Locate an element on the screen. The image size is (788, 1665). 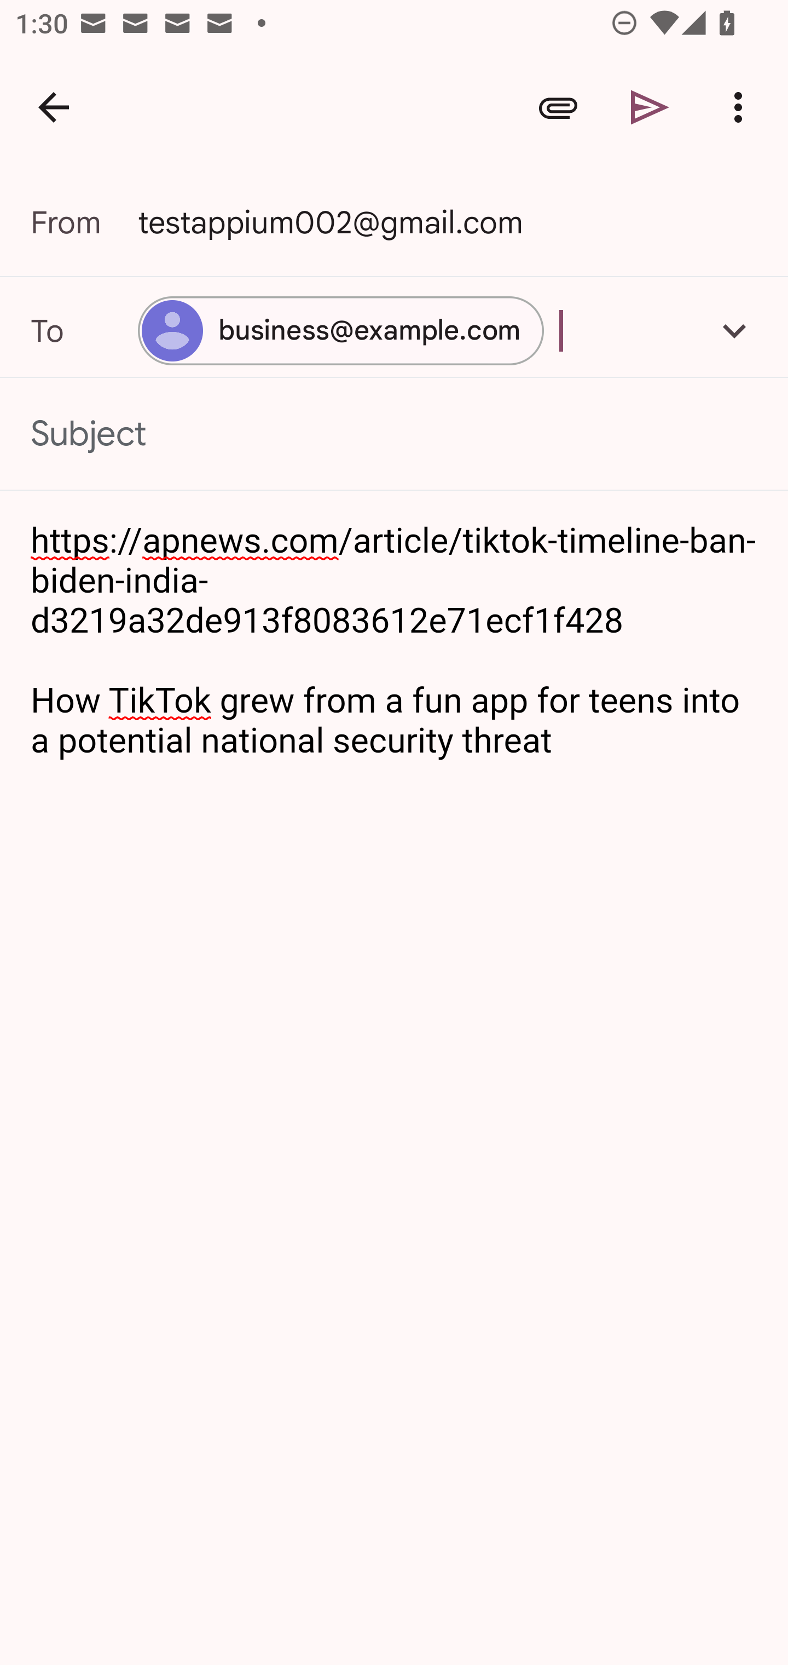
Navigate up is located at coordinates (54, 107).